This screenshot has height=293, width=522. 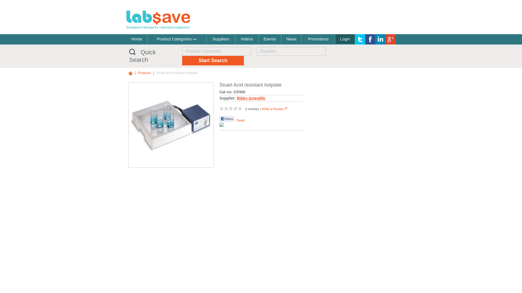 I want to click on Product Categories, so click(x=177, y=39).